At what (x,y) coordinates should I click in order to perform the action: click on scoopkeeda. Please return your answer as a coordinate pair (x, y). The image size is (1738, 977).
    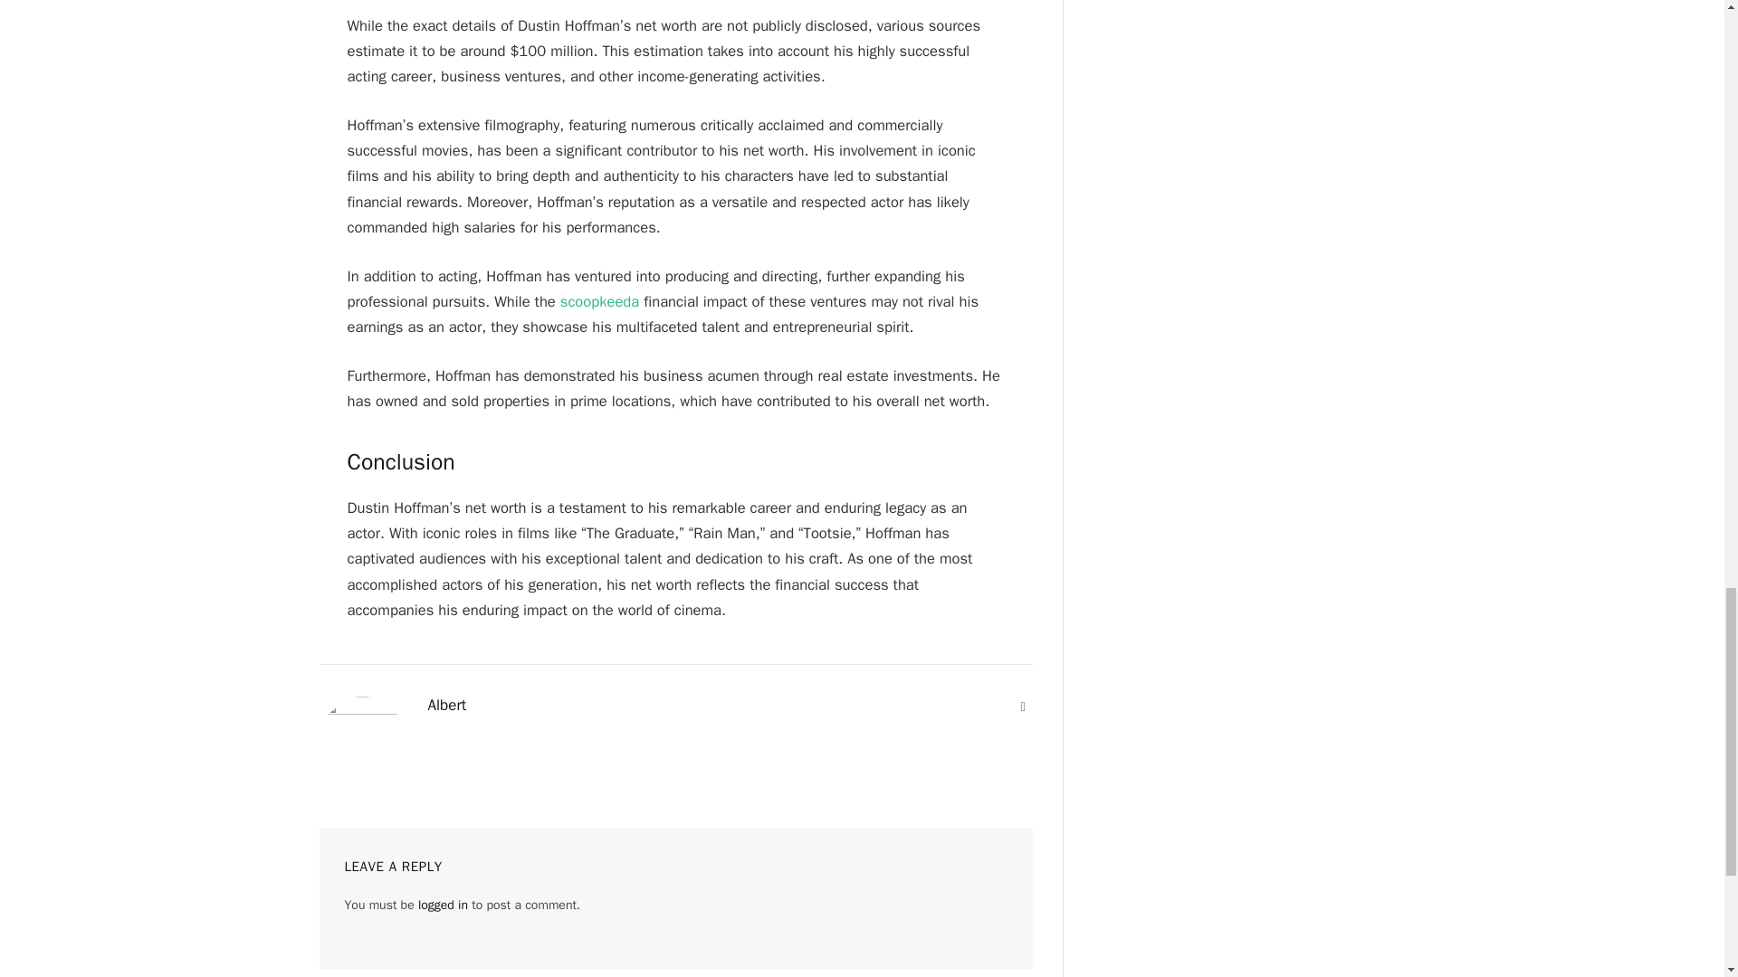
    Looking at the image, I should click on (599, 301).